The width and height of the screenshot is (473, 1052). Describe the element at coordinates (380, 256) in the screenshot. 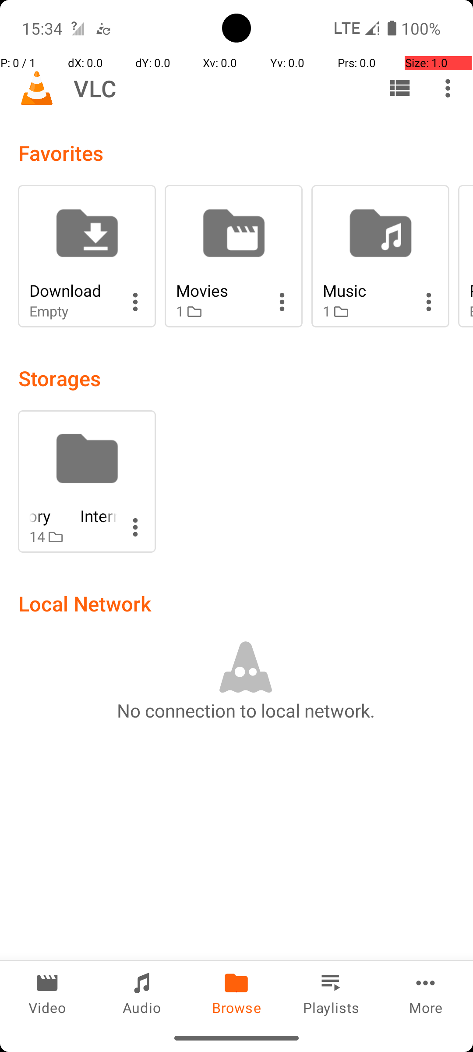

I see `Favorite: Music, 1 subfolder` at that location.